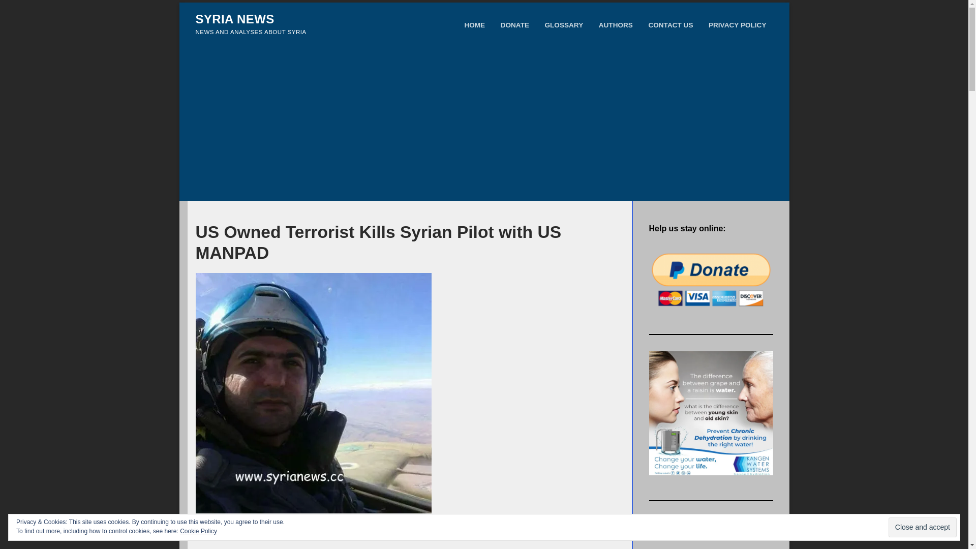  Describe the element at coordinates (235, 18) in the screenshot. I see `SYRIA NEWS` at that location.